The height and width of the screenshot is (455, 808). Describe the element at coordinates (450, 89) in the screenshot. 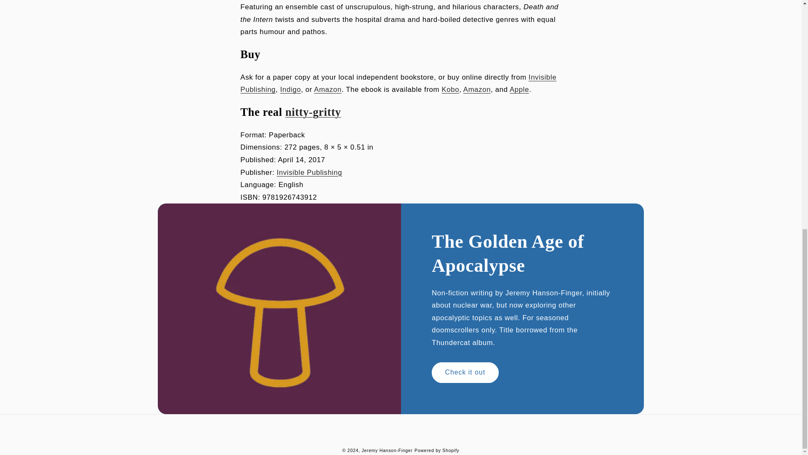

I see `Kobo` at that location.